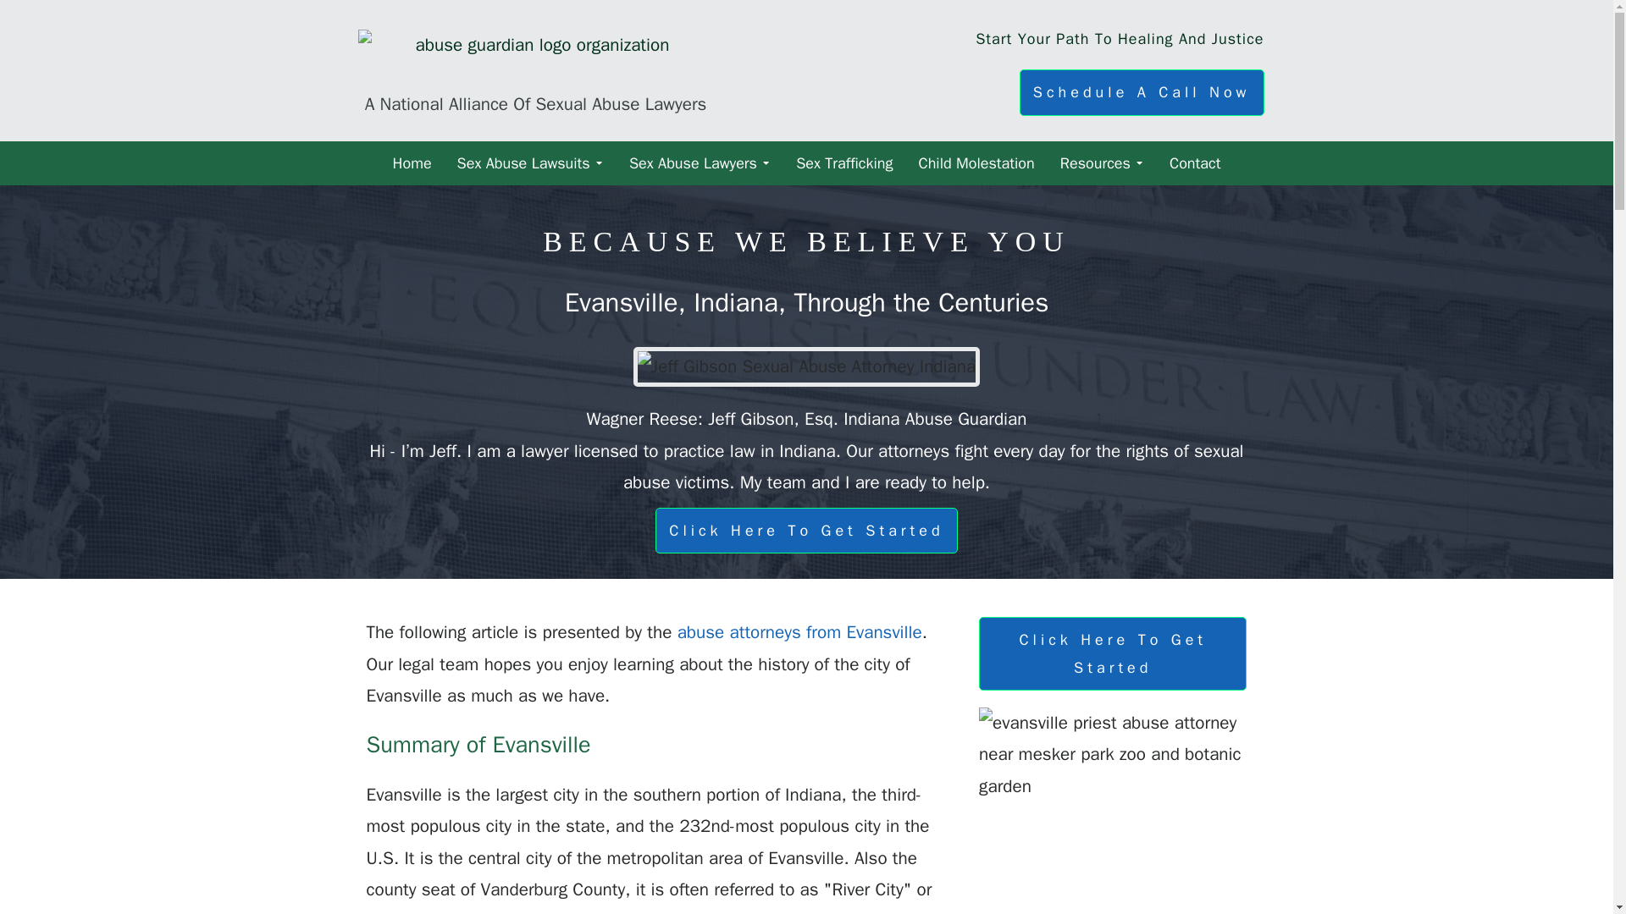 The height and width of the screenshot is (914, 1626). Describe the element at coordinates (700, 163) in the screenshot. I see `Sex Abuse Lawyers` at that location.